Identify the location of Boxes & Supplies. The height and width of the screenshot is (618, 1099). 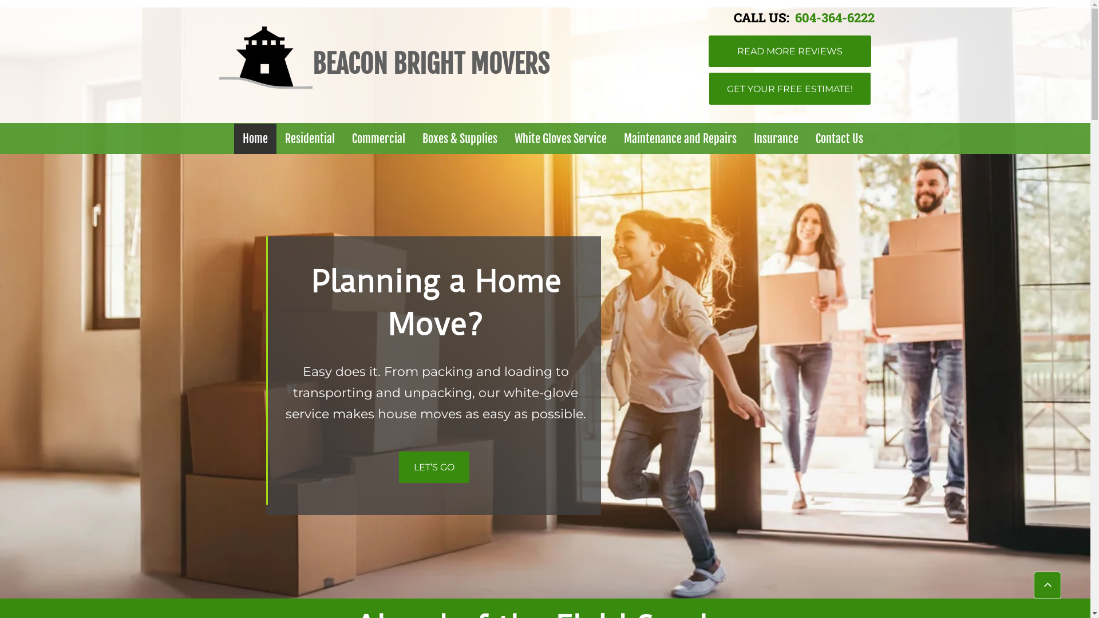
(460, 138).